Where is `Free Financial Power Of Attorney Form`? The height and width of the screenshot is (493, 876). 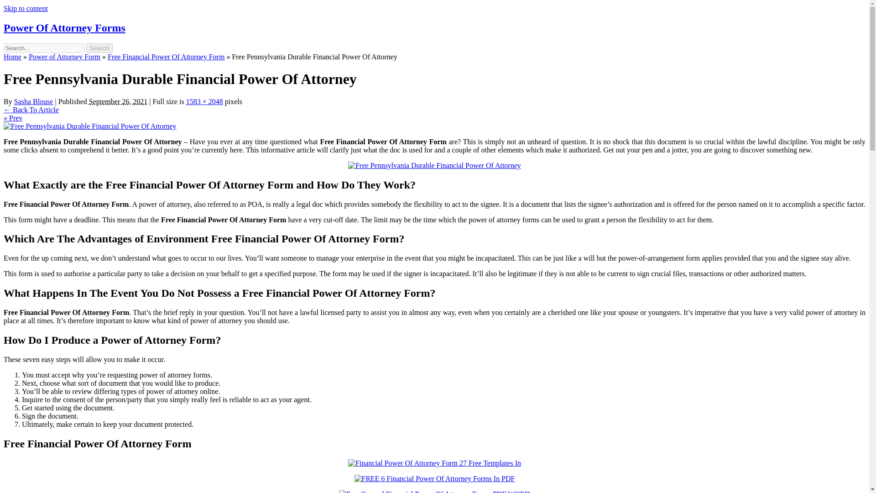
Free Financial Power Of Attorney Form is located at coordinates (166, 57).